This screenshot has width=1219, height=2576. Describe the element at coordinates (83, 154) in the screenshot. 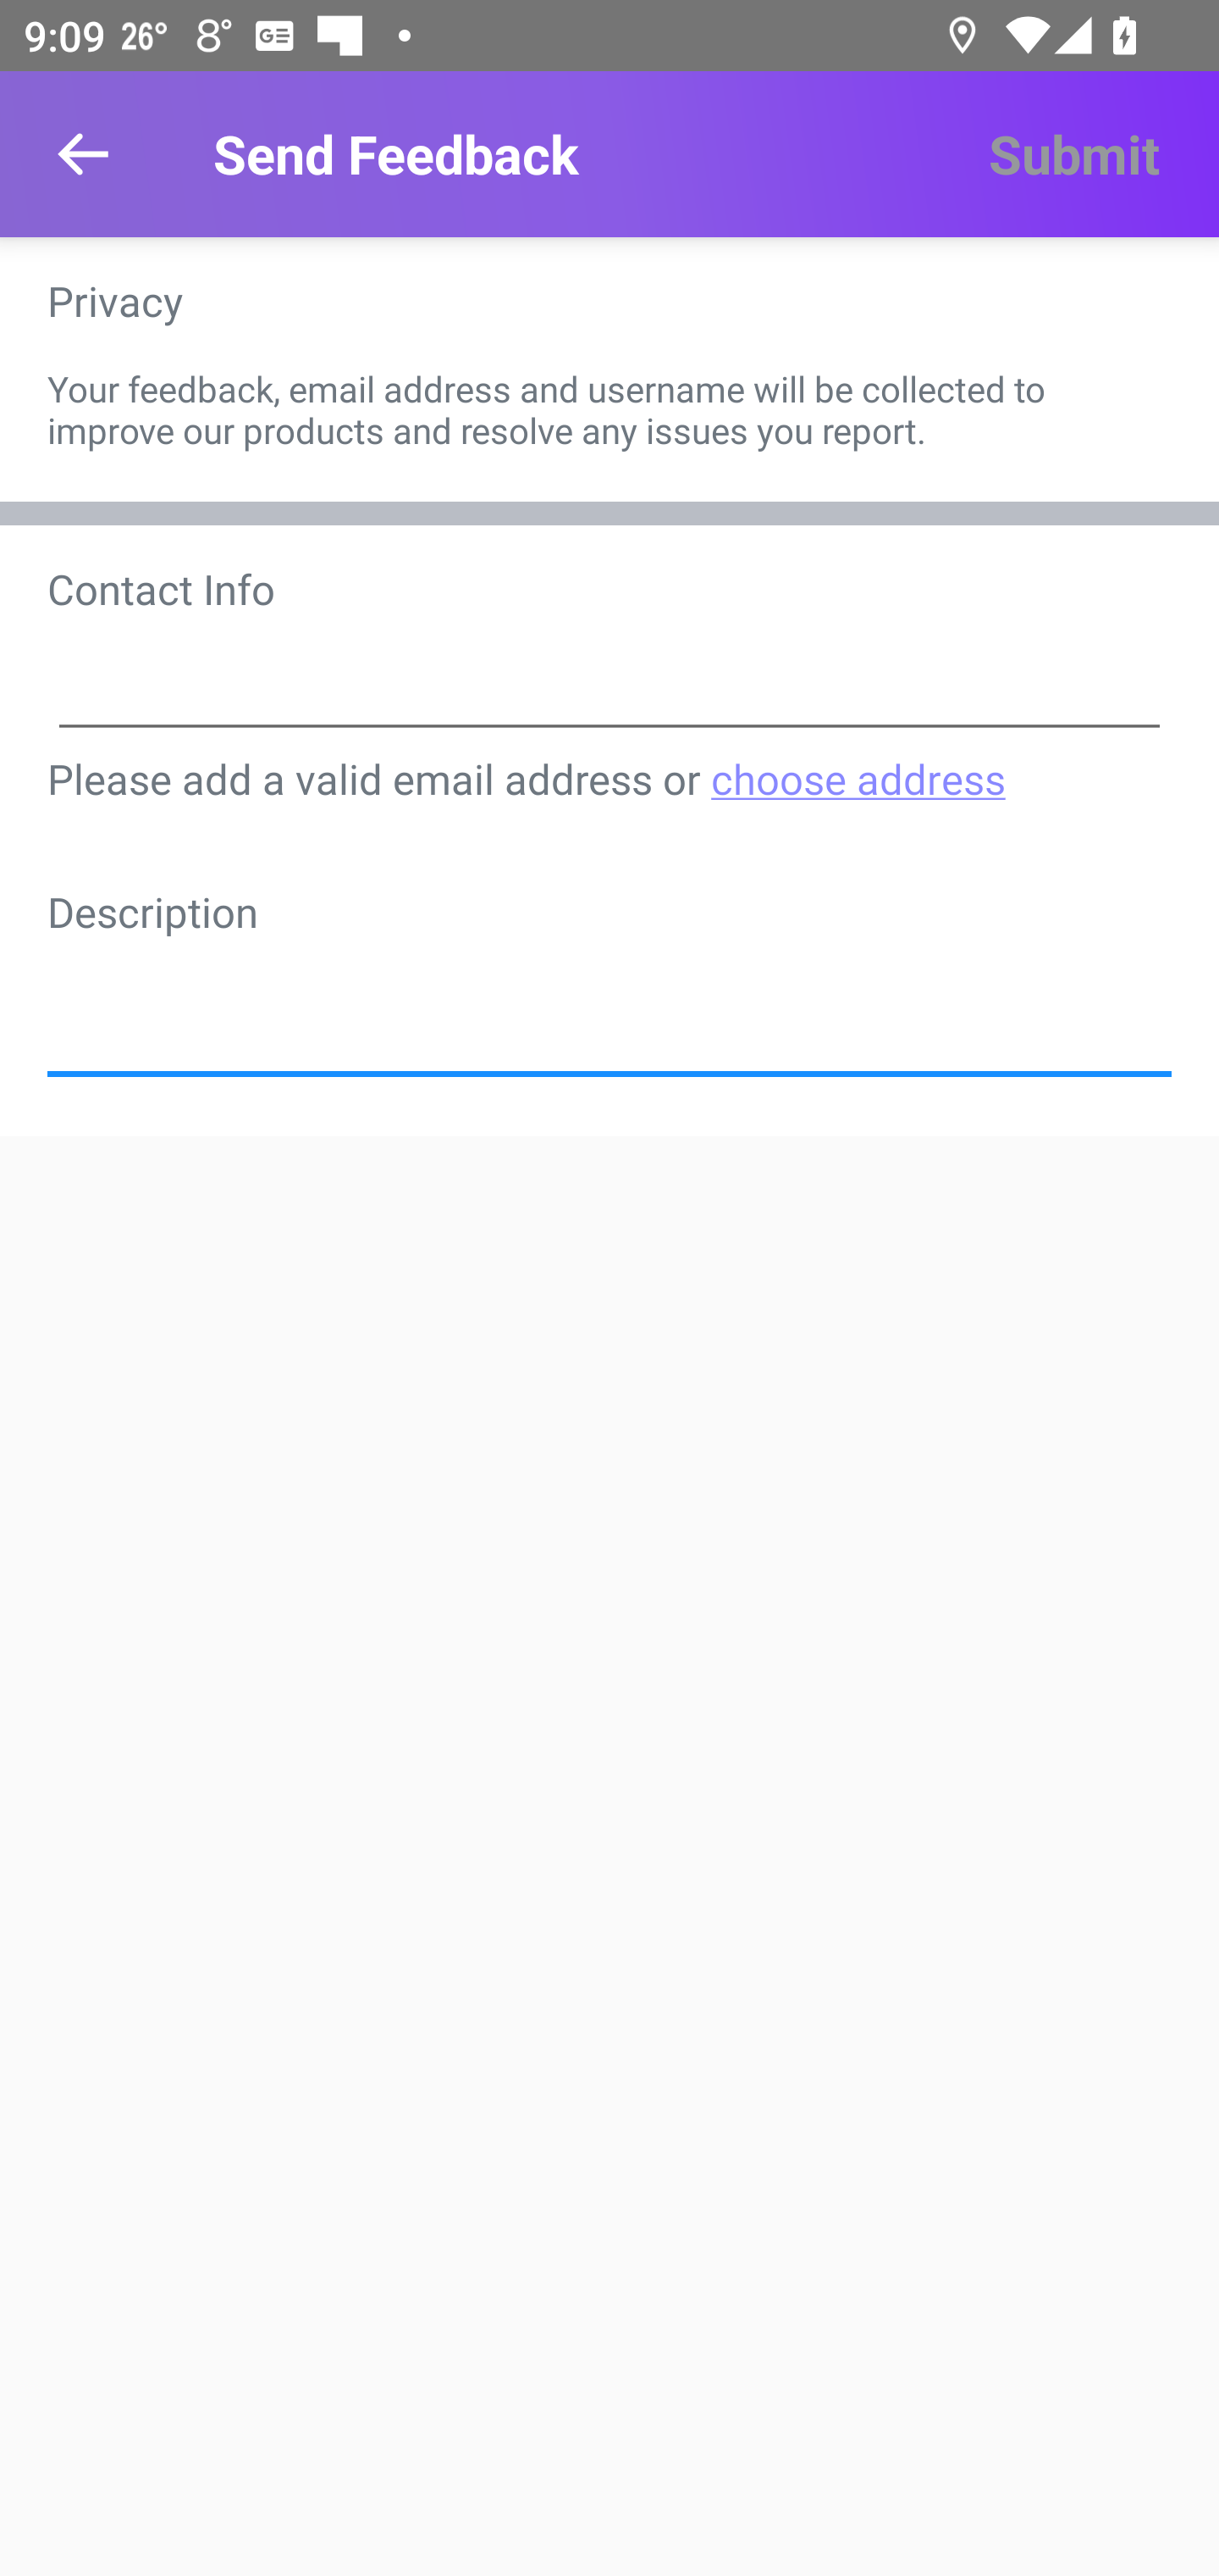

I see `Navigate up` at that location.